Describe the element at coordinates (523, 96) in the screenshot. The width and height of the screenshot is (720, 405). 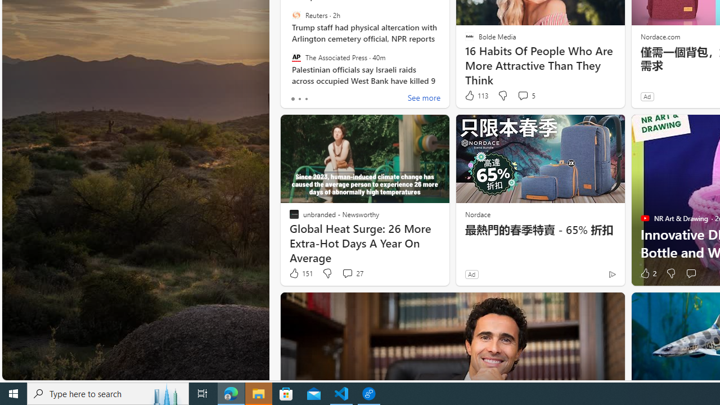
I see `View comments 5 Comment` at that location.